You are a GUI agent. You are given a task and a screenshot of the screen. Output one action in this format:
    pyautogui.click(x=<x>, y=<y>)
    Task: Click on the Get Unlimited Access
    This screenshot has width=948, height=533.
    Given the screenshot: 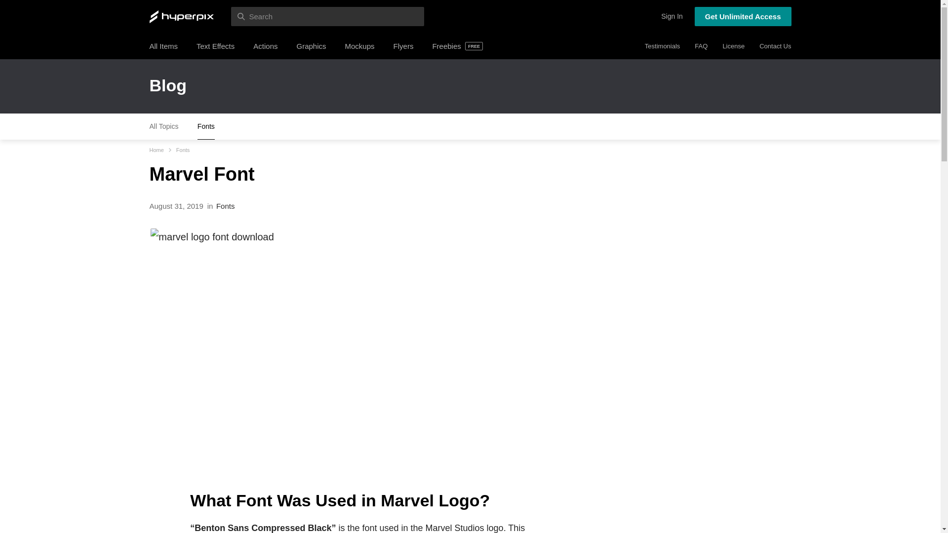 What is the action you would take?
    pyautogui.click(x=743, y=16)
    